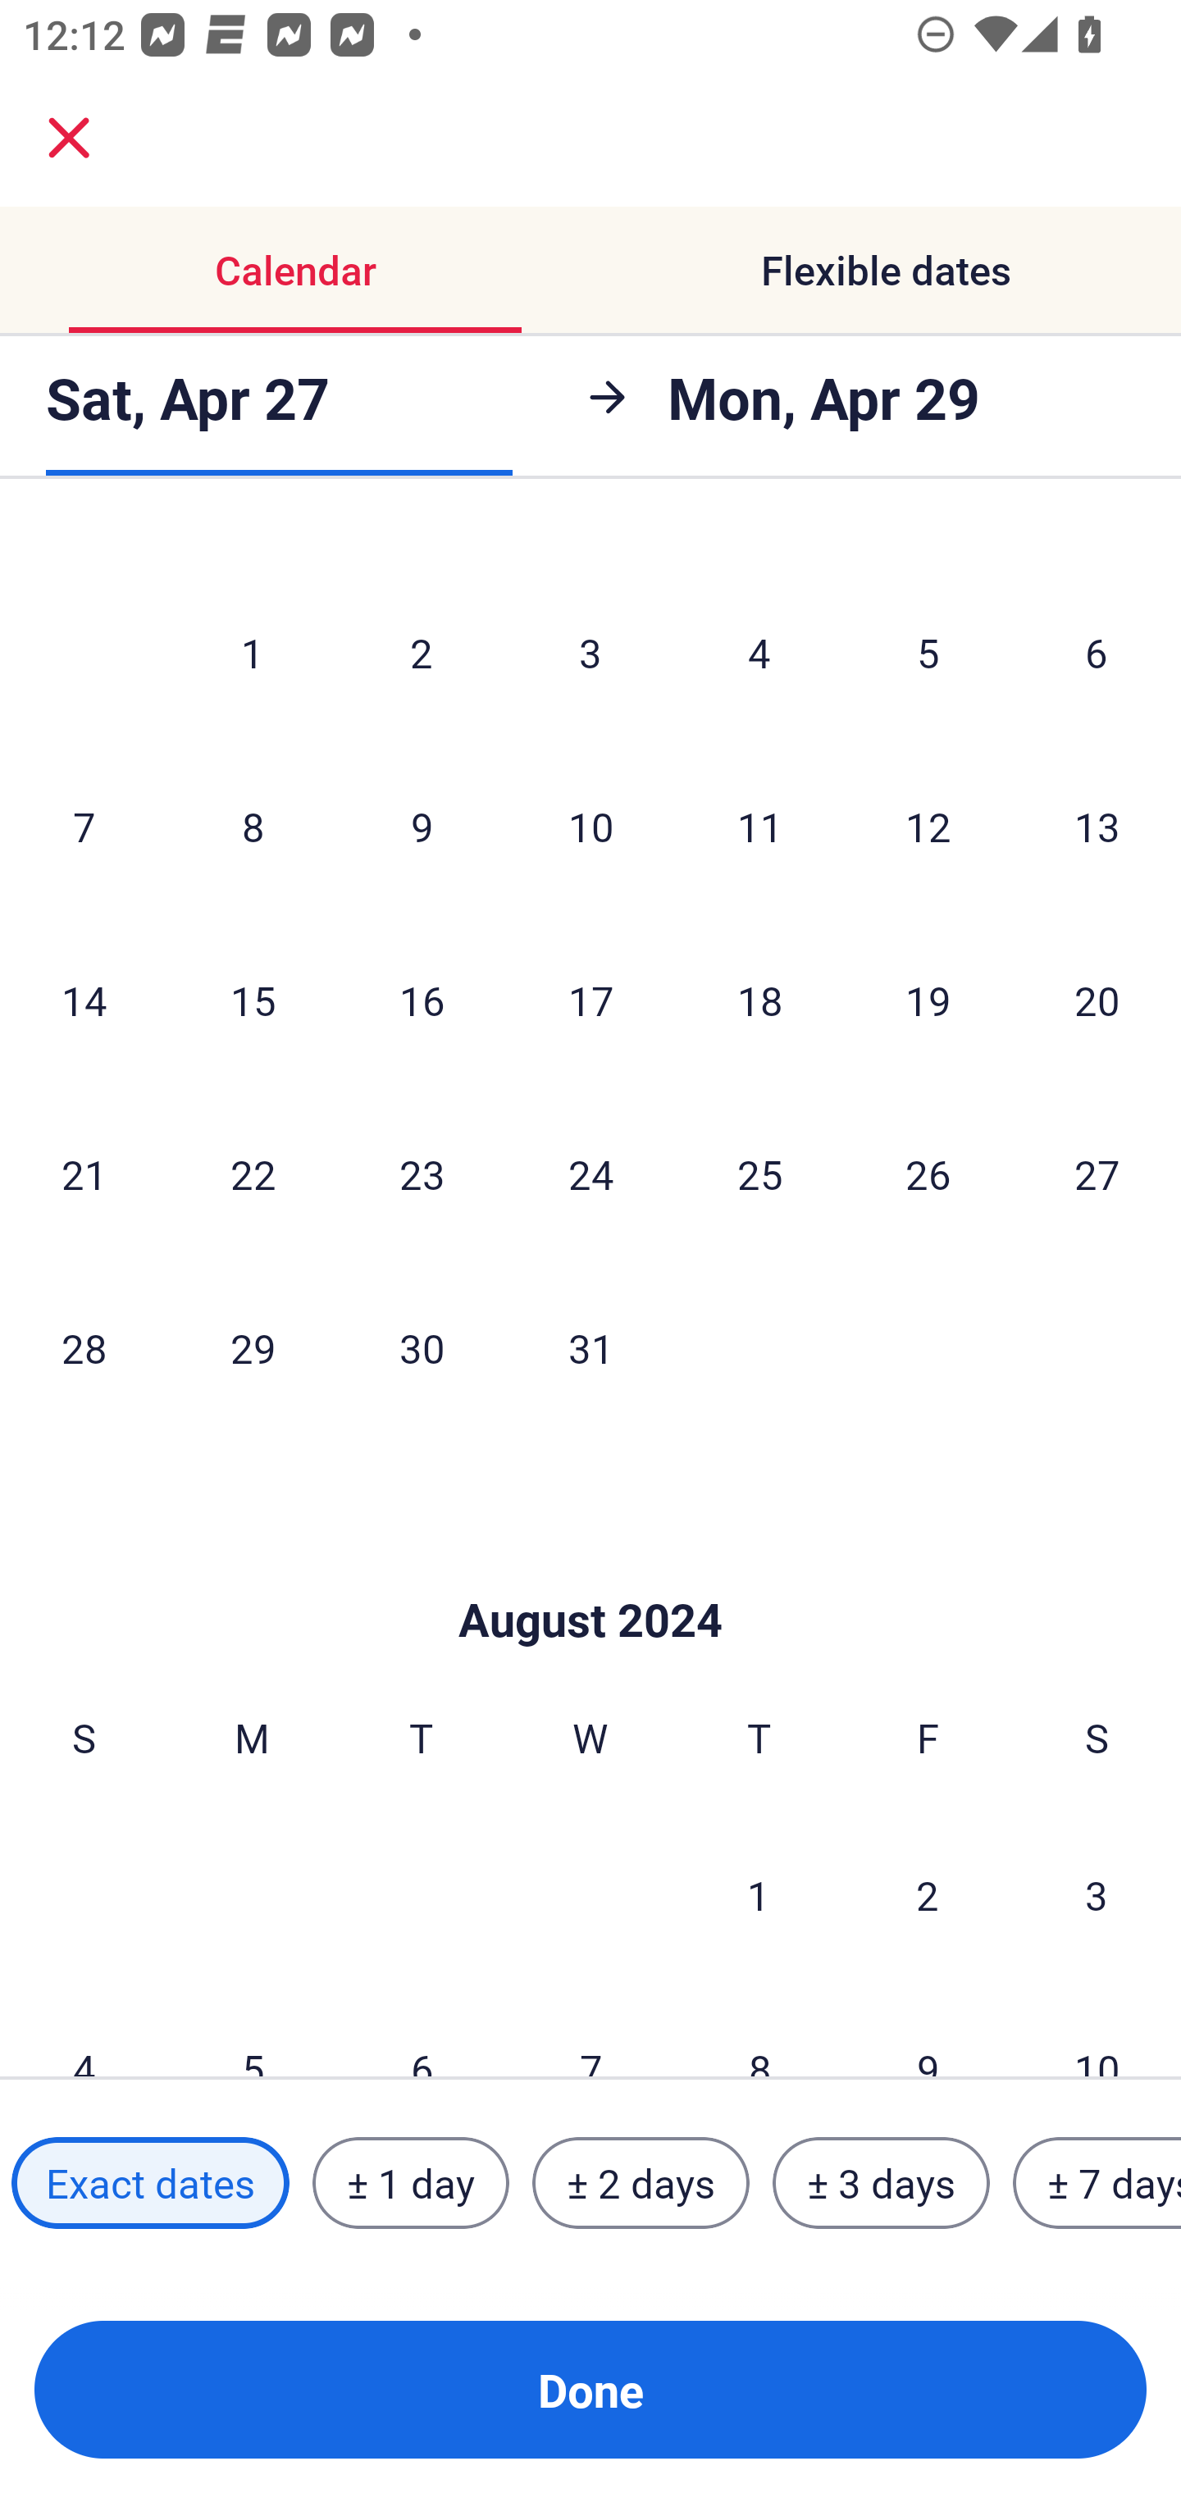 This screenshot has height=2493, width=1181. I want to click on 1 Monday, July 1, 2024, so click(252, 651).